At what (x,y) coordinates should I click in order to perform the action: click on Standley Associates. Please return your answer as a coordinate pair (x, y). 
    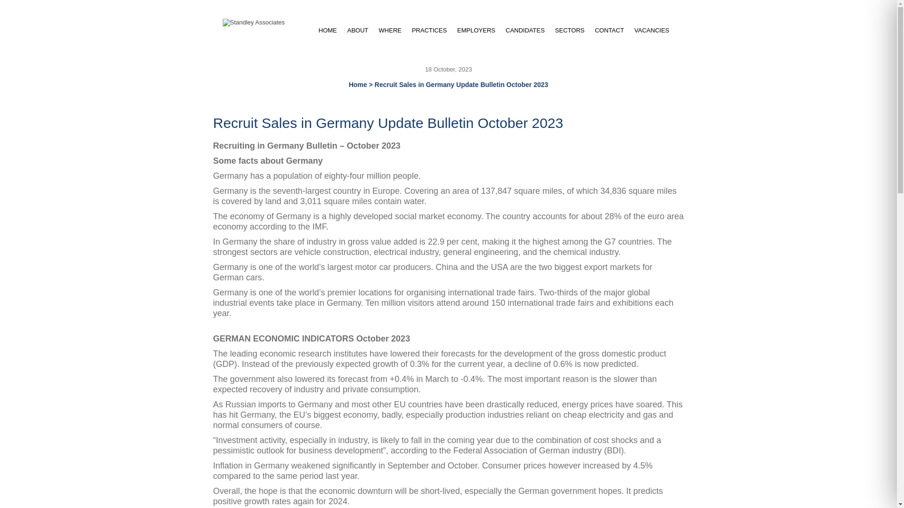
    Looking at the image, I should click on (253, 23).